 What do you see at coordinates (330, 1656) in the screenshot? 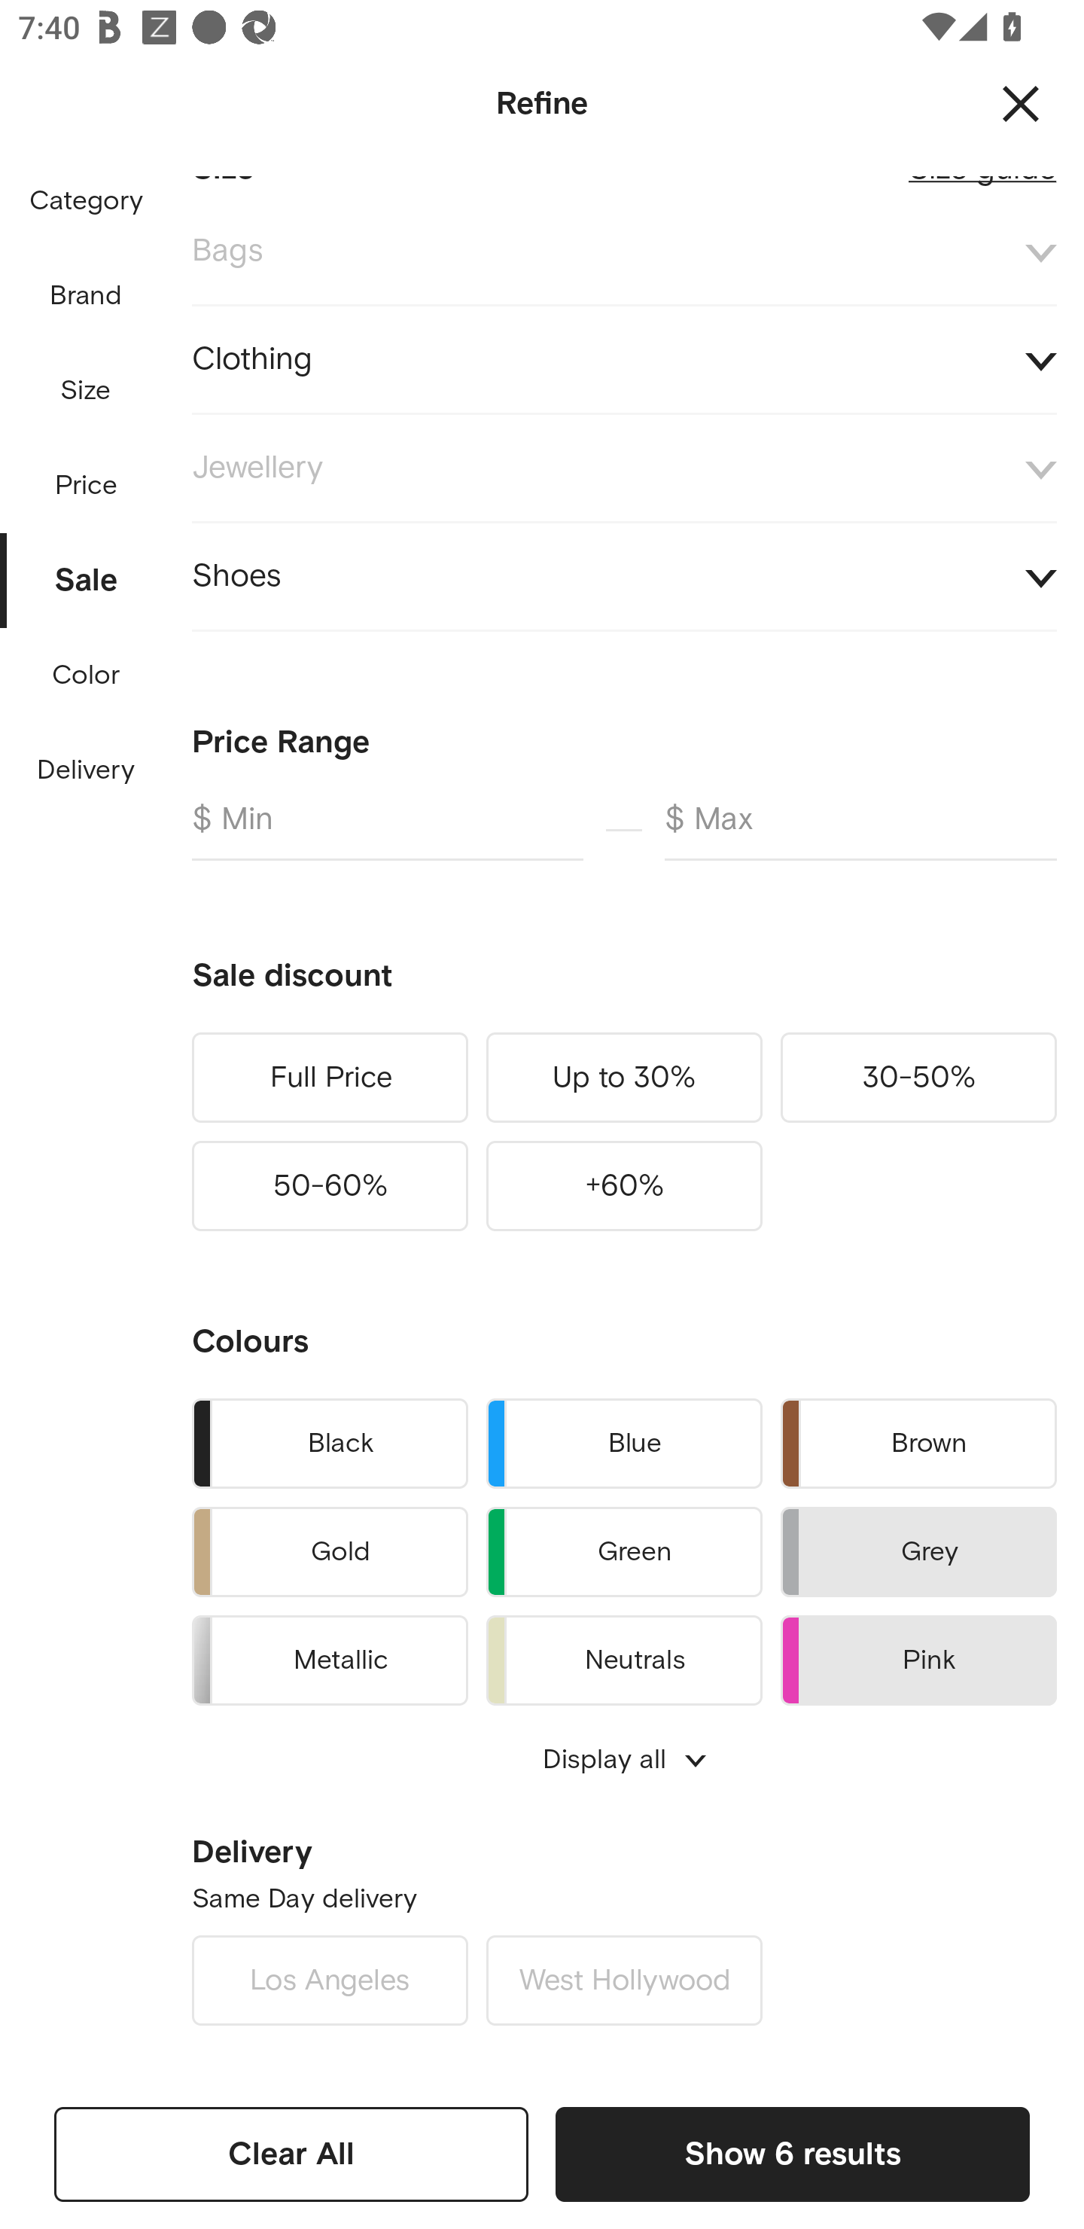
I see `Metallic` at bounding box center [330, 1656].